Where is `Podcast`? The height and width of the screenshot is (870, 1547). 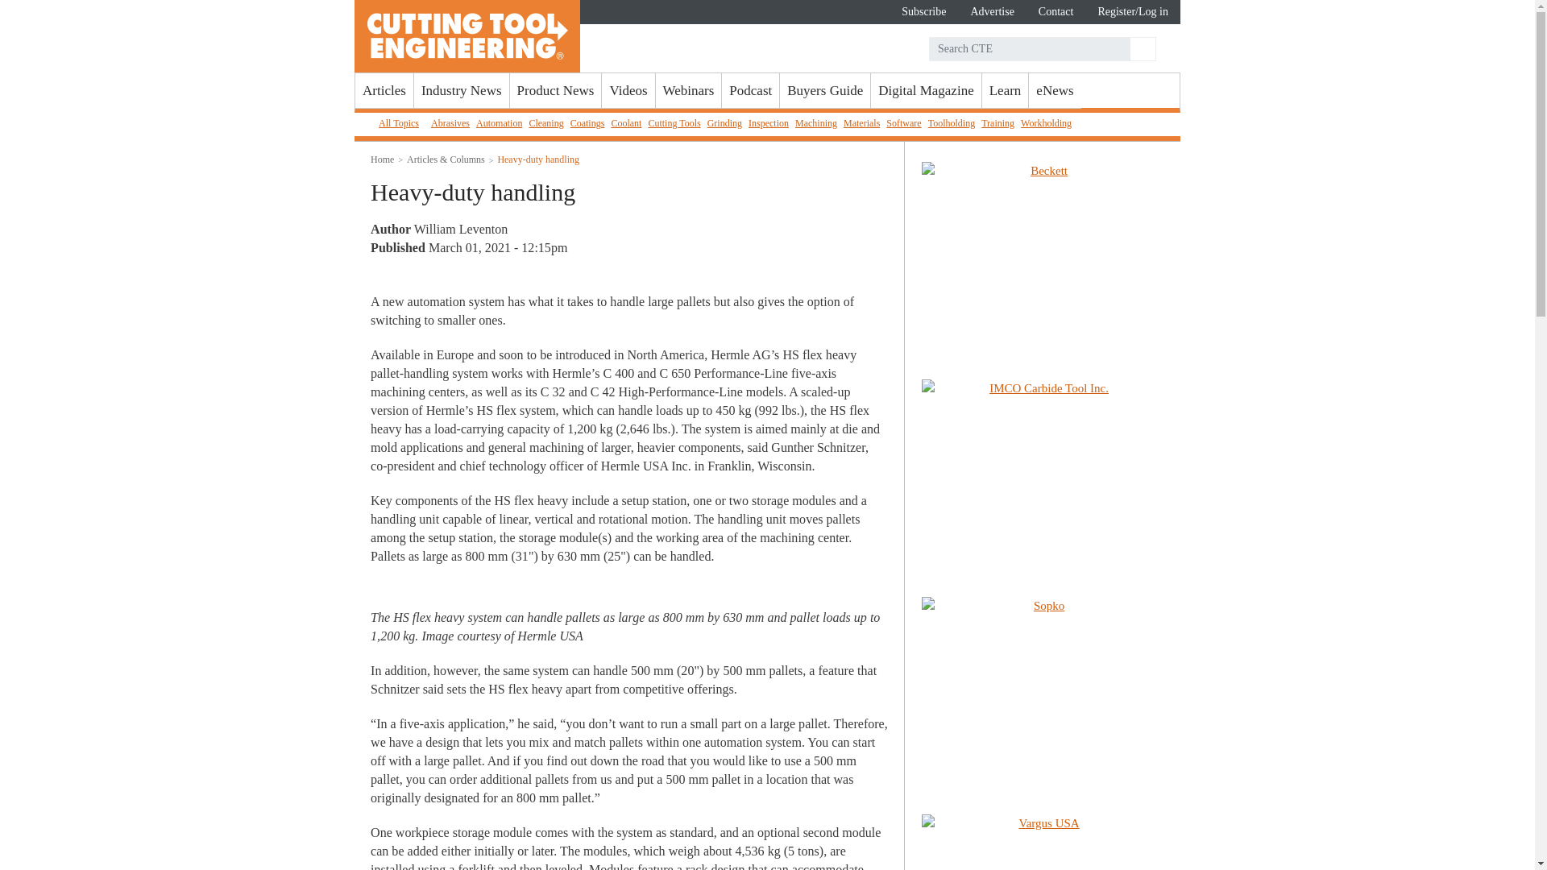
Podcast is located at coordinates (751, 90).